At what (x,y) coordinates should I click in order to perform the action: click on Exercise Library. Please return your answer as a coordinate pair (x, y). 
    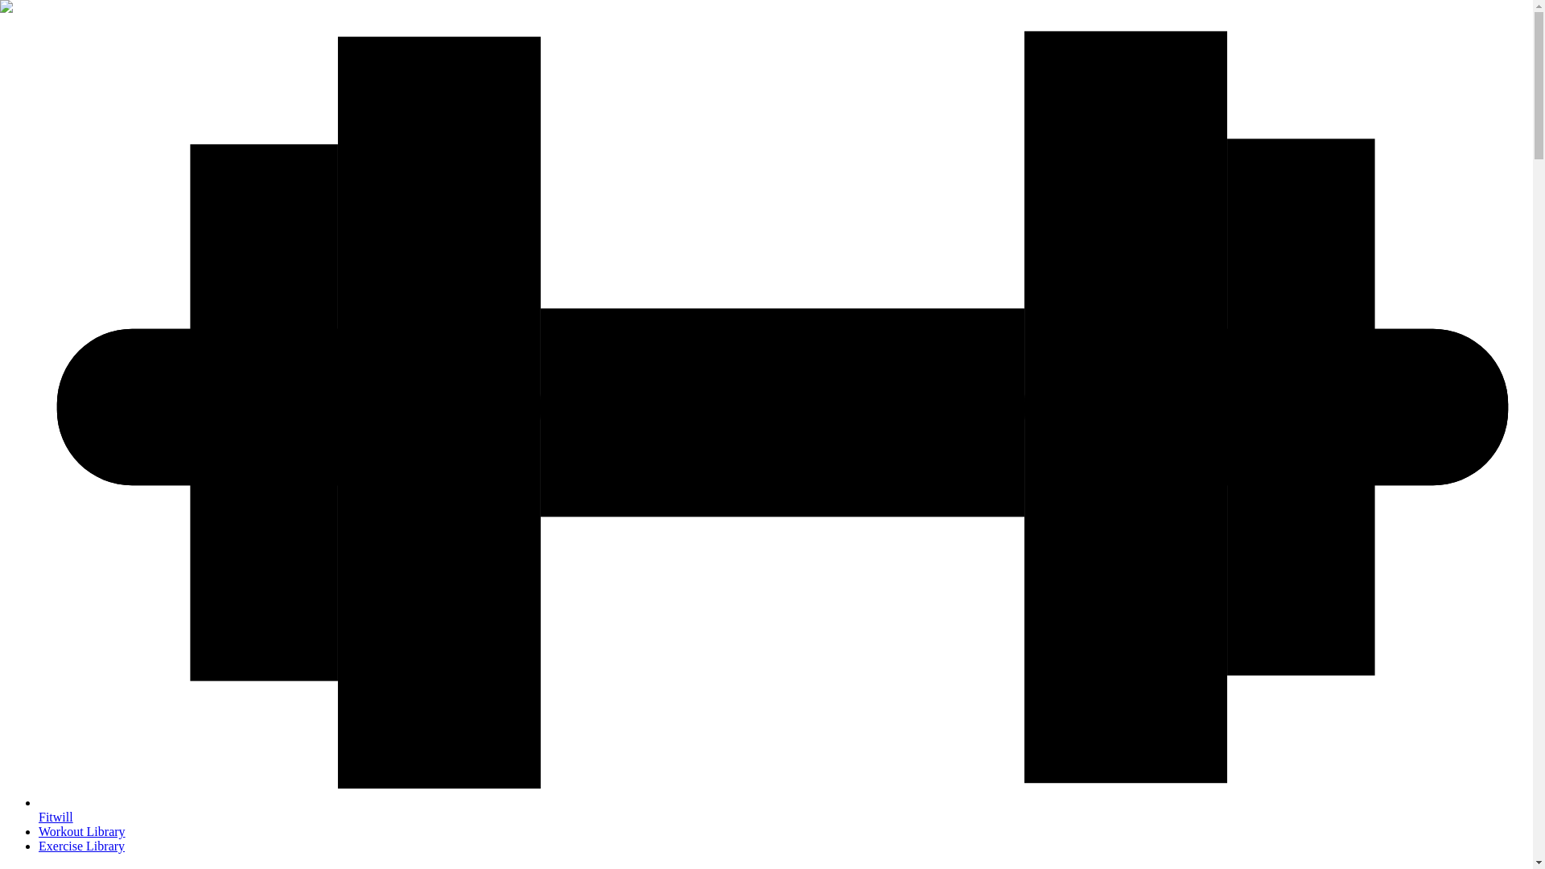
    Looking at the image, I should click on (82, 846).